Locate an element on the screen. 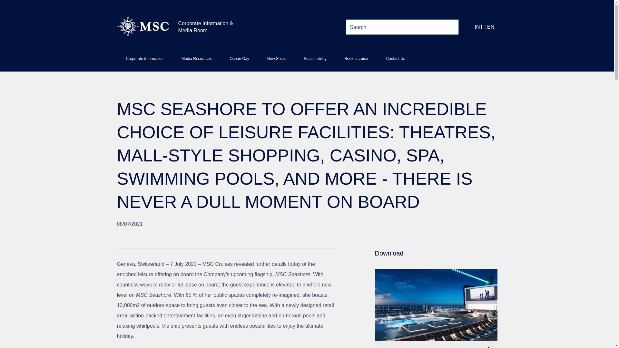  Ocean Cay is located at coordinates (239, 61).